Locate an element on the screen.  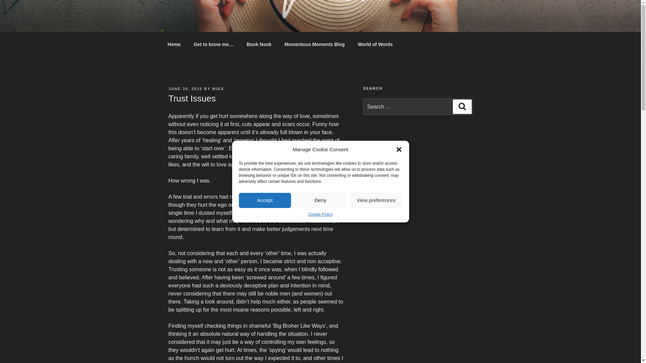
Book Nook is located at coordinates (258, 44).